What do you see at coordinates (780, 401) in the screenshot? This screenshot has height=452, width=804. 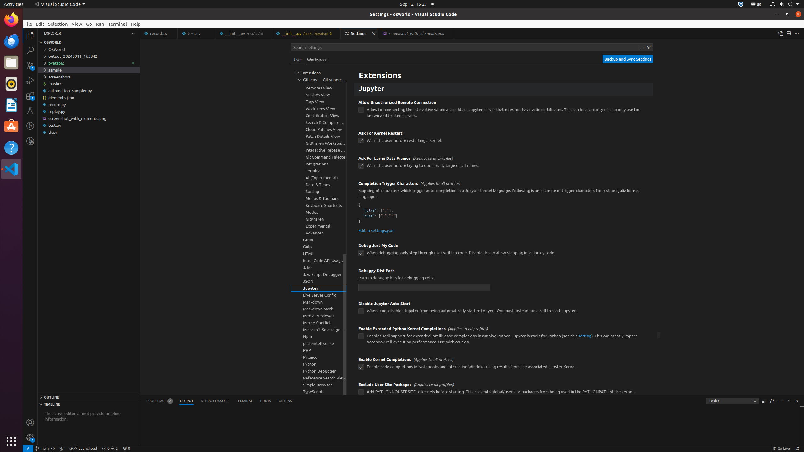 I see `Views and More Actions...` at bounding box center [780, 401].